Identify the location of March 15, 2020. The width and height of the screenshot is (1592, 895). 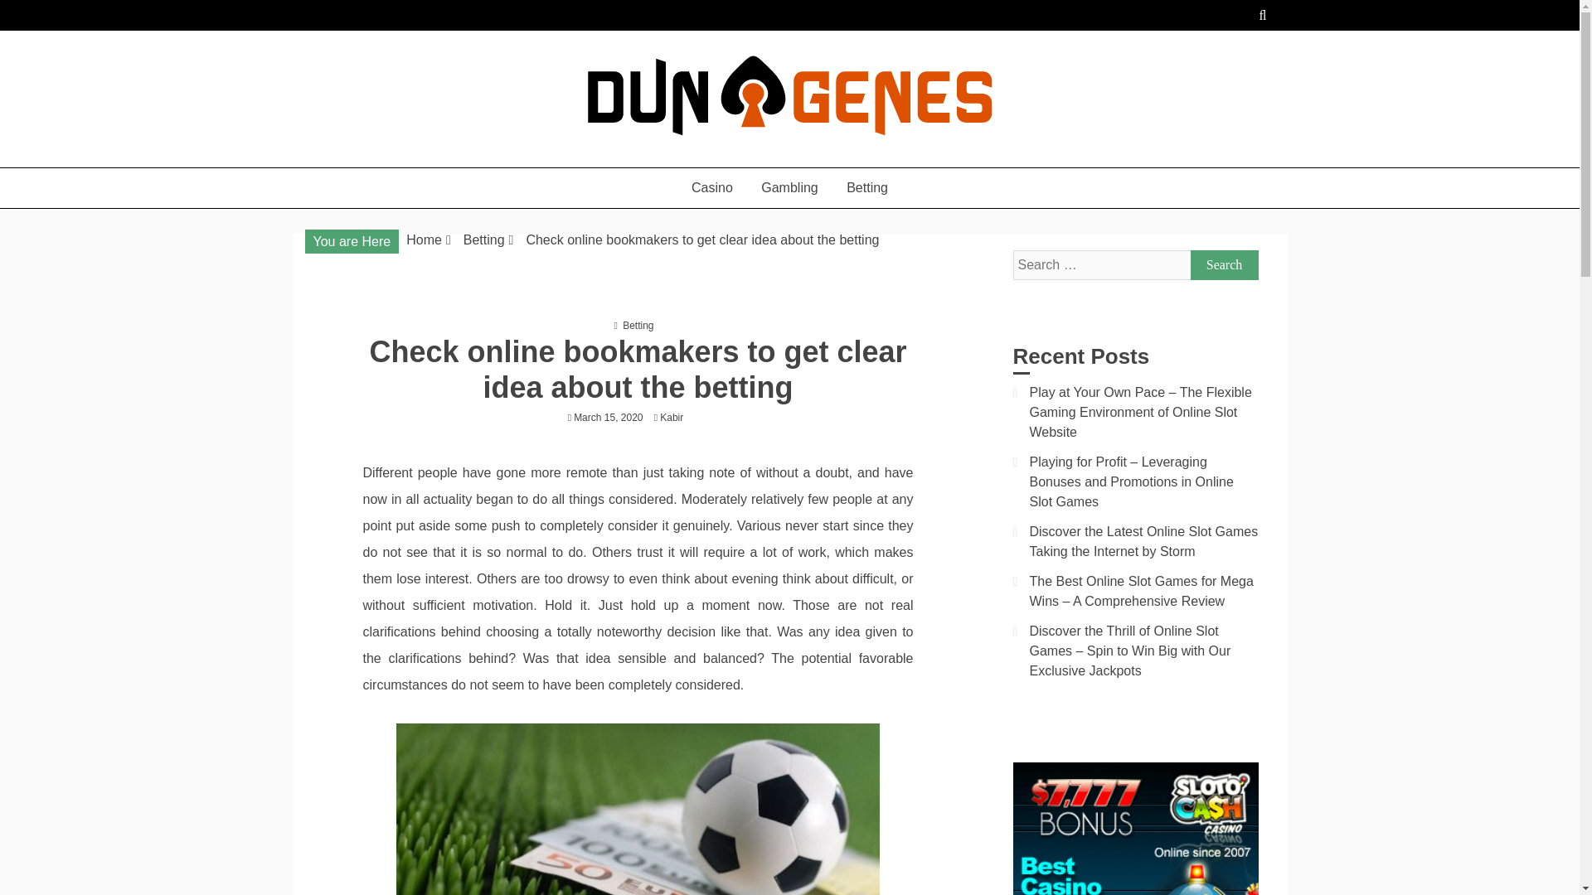
(608, 417).